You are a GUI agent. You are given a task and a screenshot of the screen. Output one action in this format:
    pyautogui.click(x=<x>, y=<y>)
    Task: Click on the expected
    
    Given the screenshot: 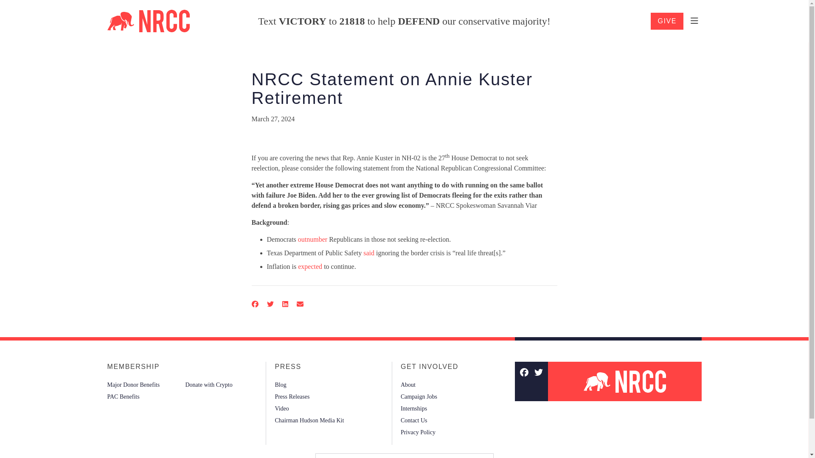 What is the action you would take?
    pyautogui.click(x=310, y=266)
    